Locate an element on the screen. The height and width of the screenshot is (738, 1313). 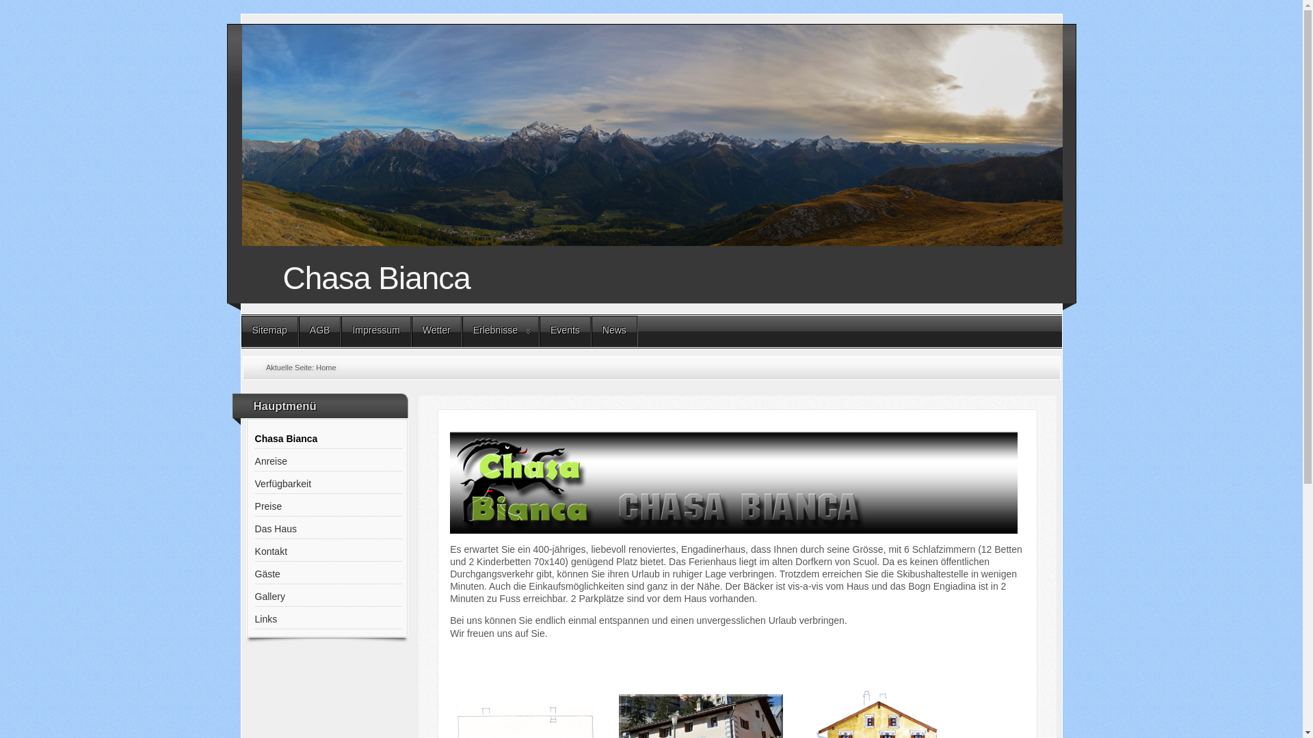
Preise is located at coordinates (328, 507).